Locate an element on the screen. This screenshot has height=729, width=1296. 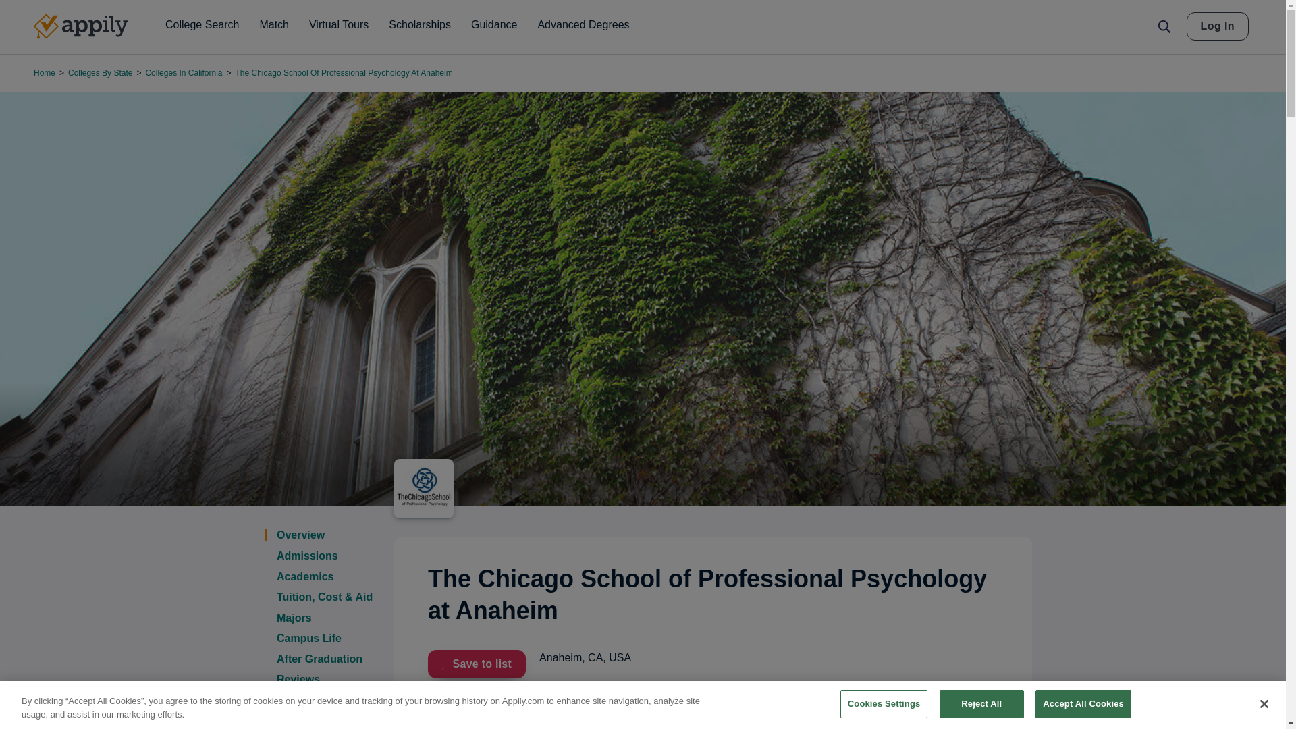
Virtual Tours is located at coordinates (339, 25).